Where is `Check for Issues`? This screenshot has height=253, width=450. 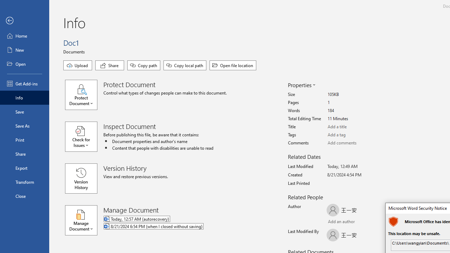 Check for Issues is located at coordinates (84, 137).